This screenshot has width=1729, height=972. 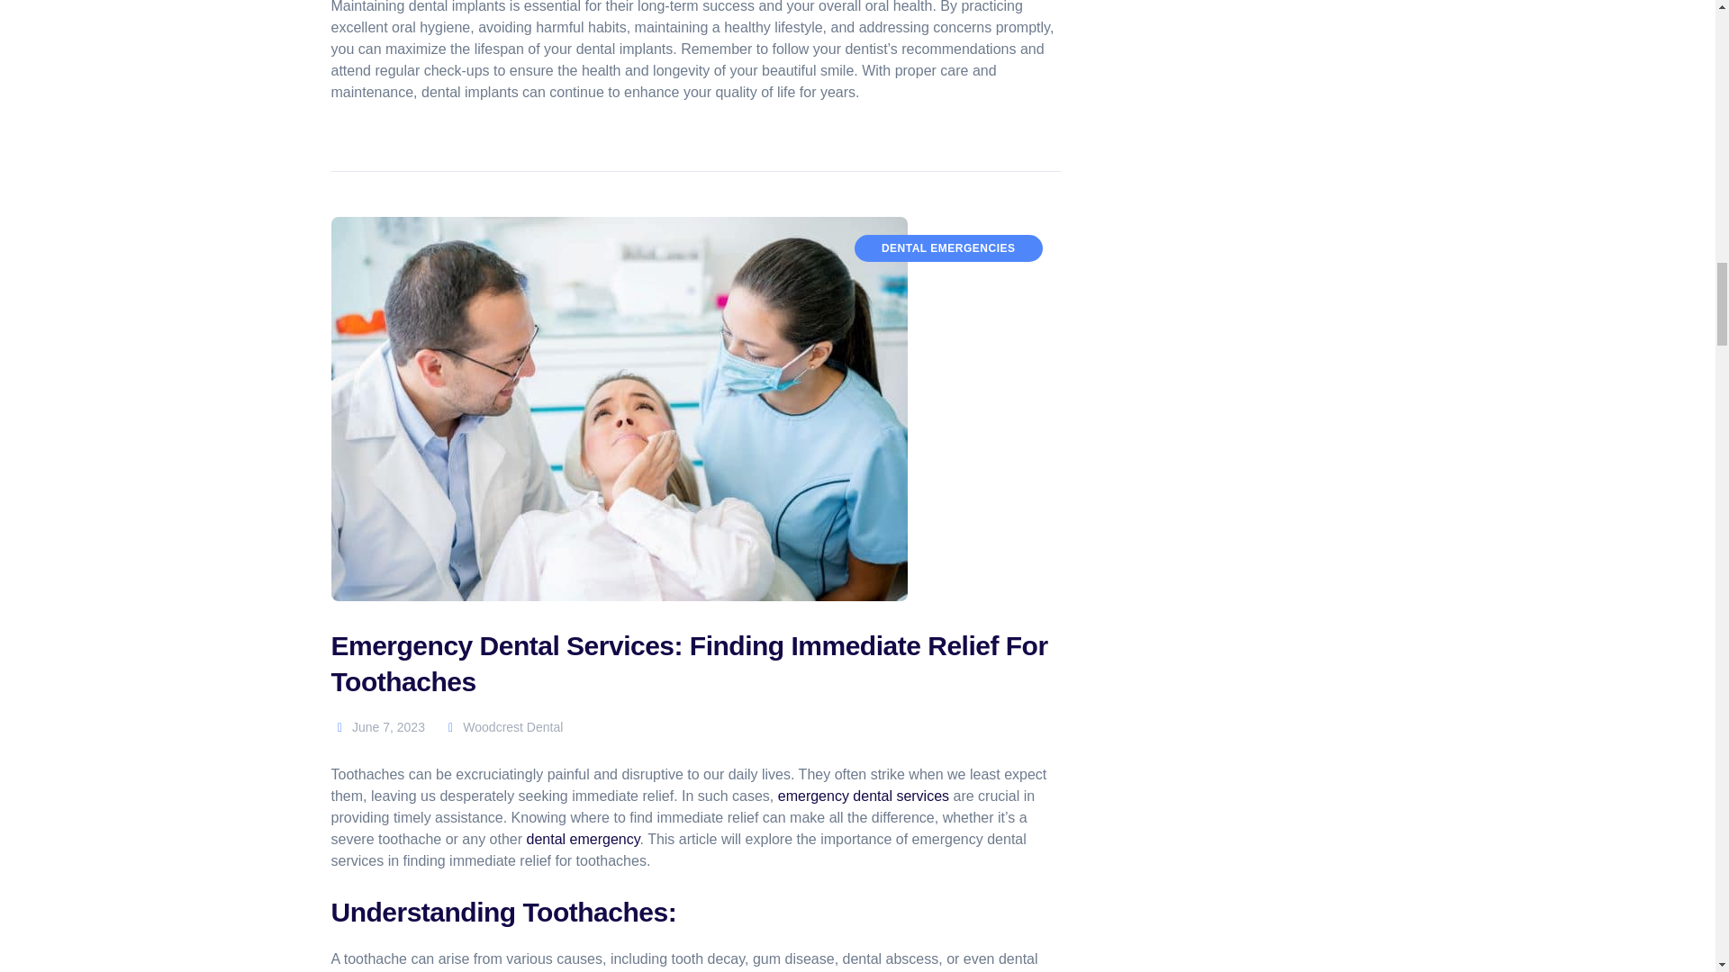 What do you see at coordinates (502, 727) in the screenshot?
I see `Posted by Woodcrest Dental` at bounding box center [502, 727].